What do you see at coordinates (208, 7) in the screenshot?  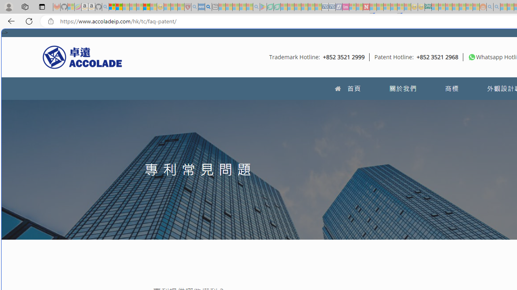 I see `utah sues federal government - Search` at bounding box center [208, 7].